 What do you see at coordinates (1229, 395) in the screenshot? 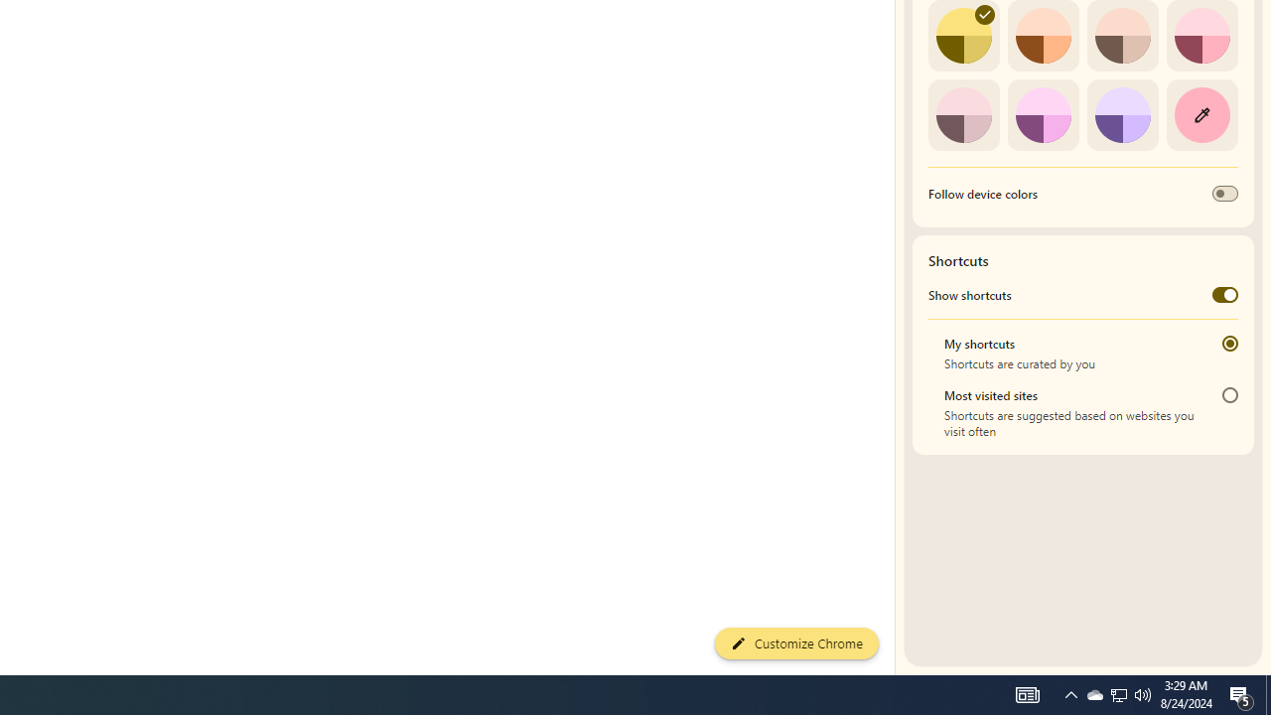
I see `Most visited sites` at bounding box center [1229, 395].